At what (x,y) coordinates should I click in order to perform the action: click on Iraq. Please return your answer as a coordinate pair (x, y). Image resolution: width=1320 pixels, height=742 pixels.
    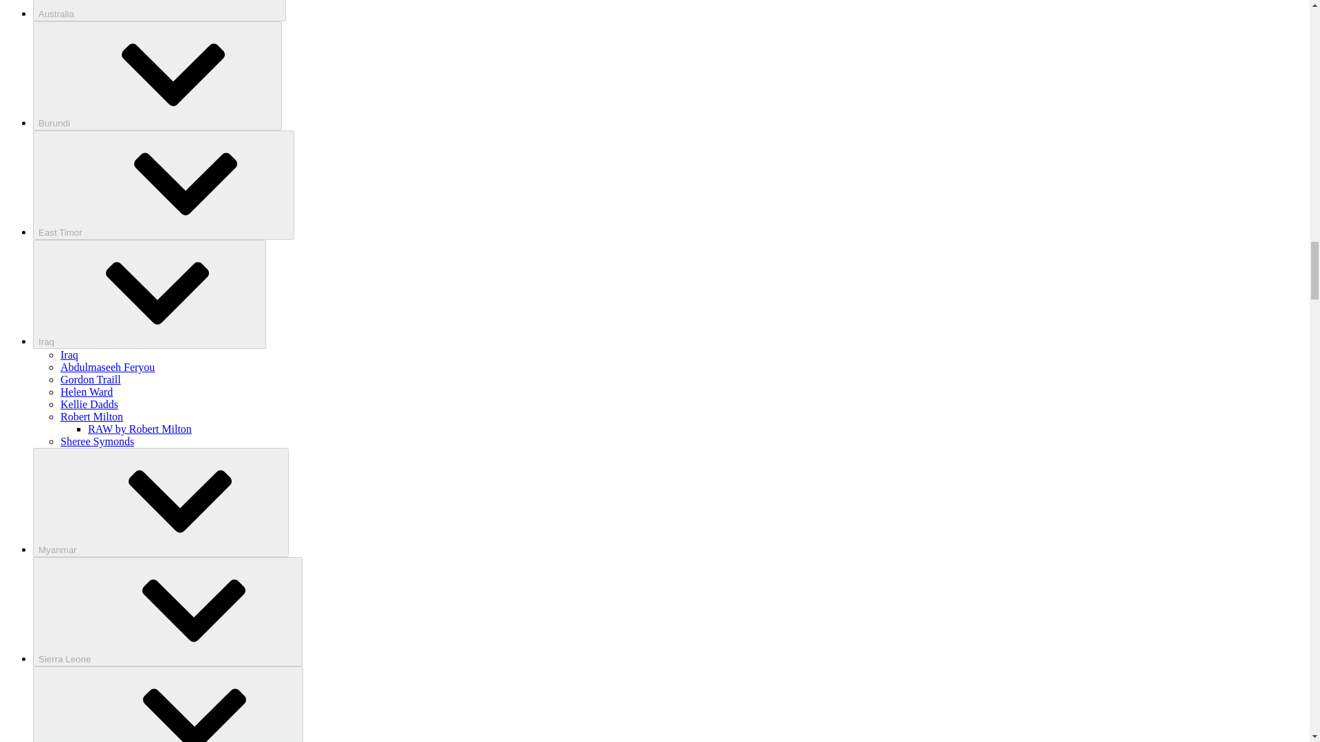
    Looking at the image, I should click on (69, 355).